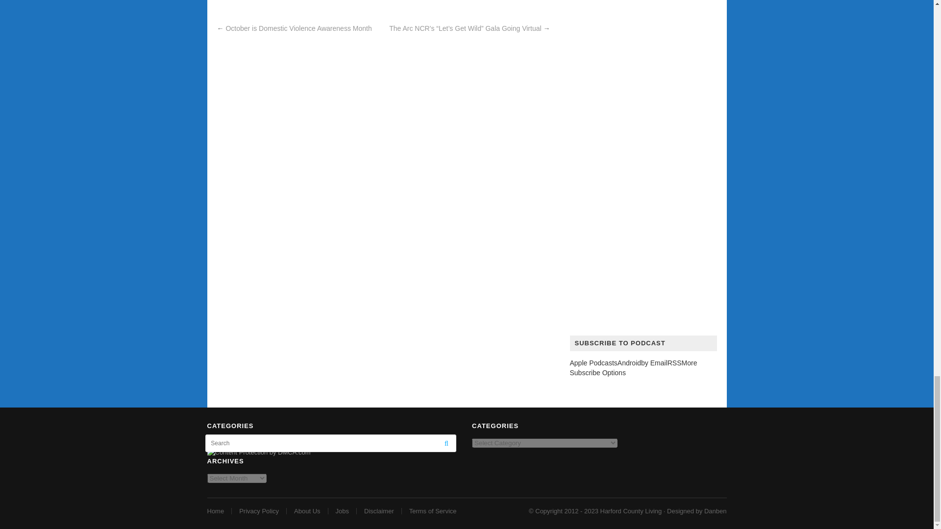  What do you see at coordinates (259, 452) in the screenshot?
I see `Content Protection by DMCA.com` at bounding box center [259, 452].